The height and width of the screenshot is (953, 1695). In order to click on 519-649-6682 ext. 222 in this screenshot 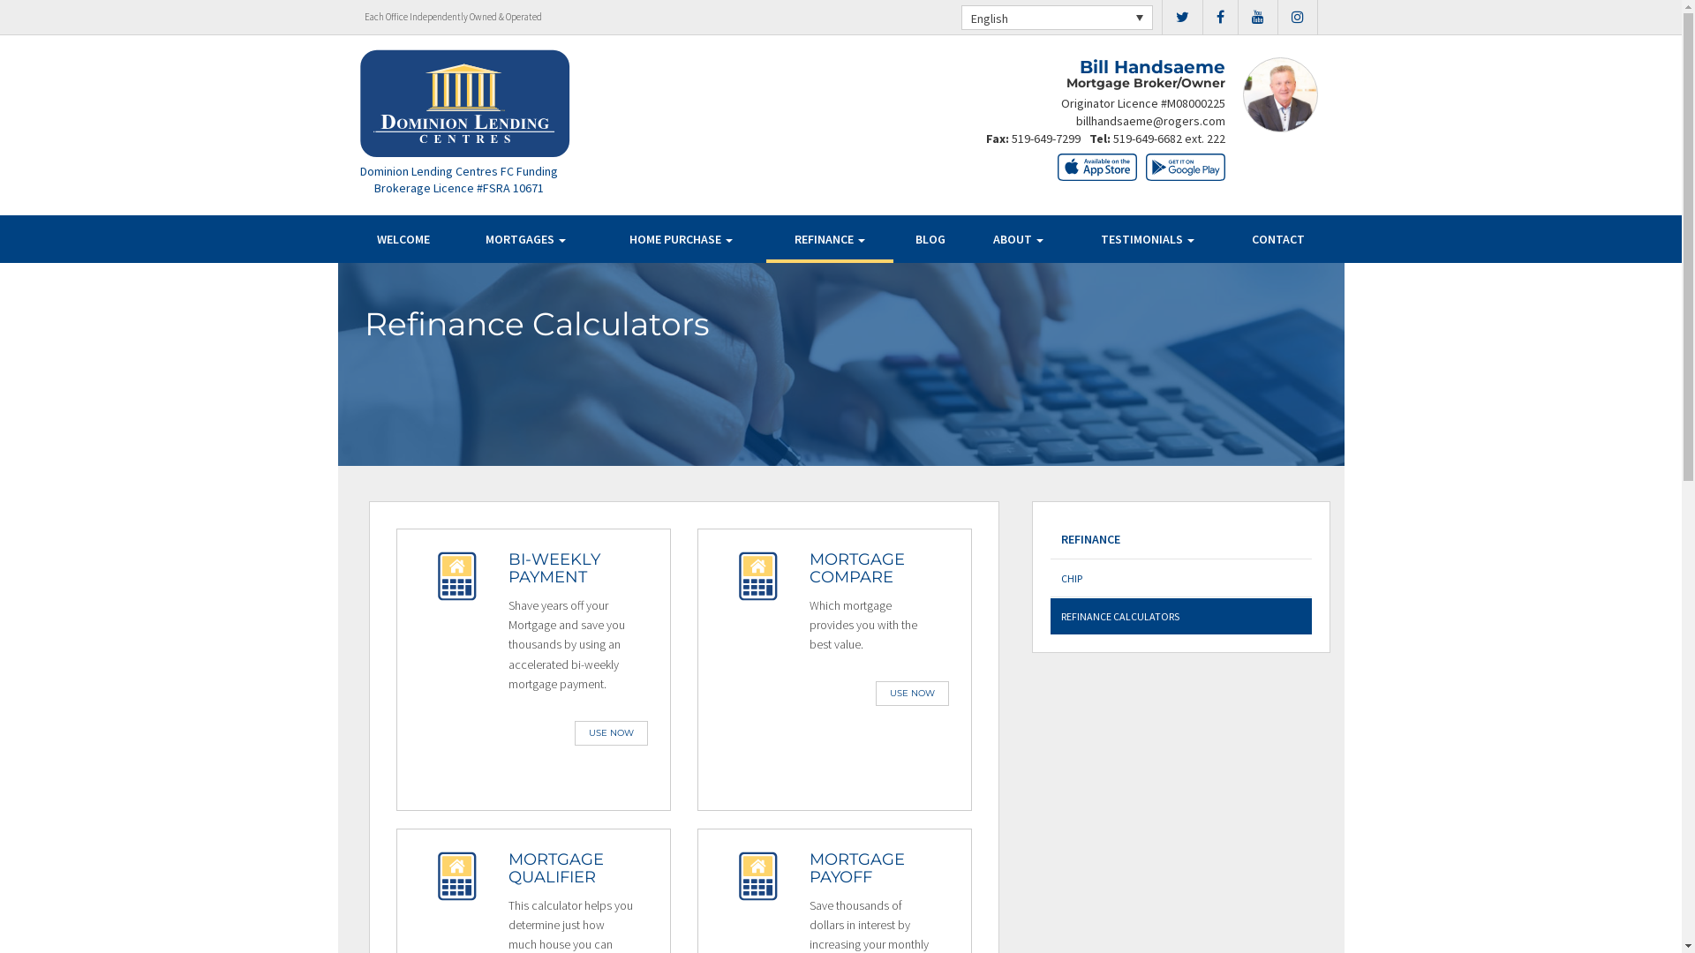, I will do `click(1169, 139)`.